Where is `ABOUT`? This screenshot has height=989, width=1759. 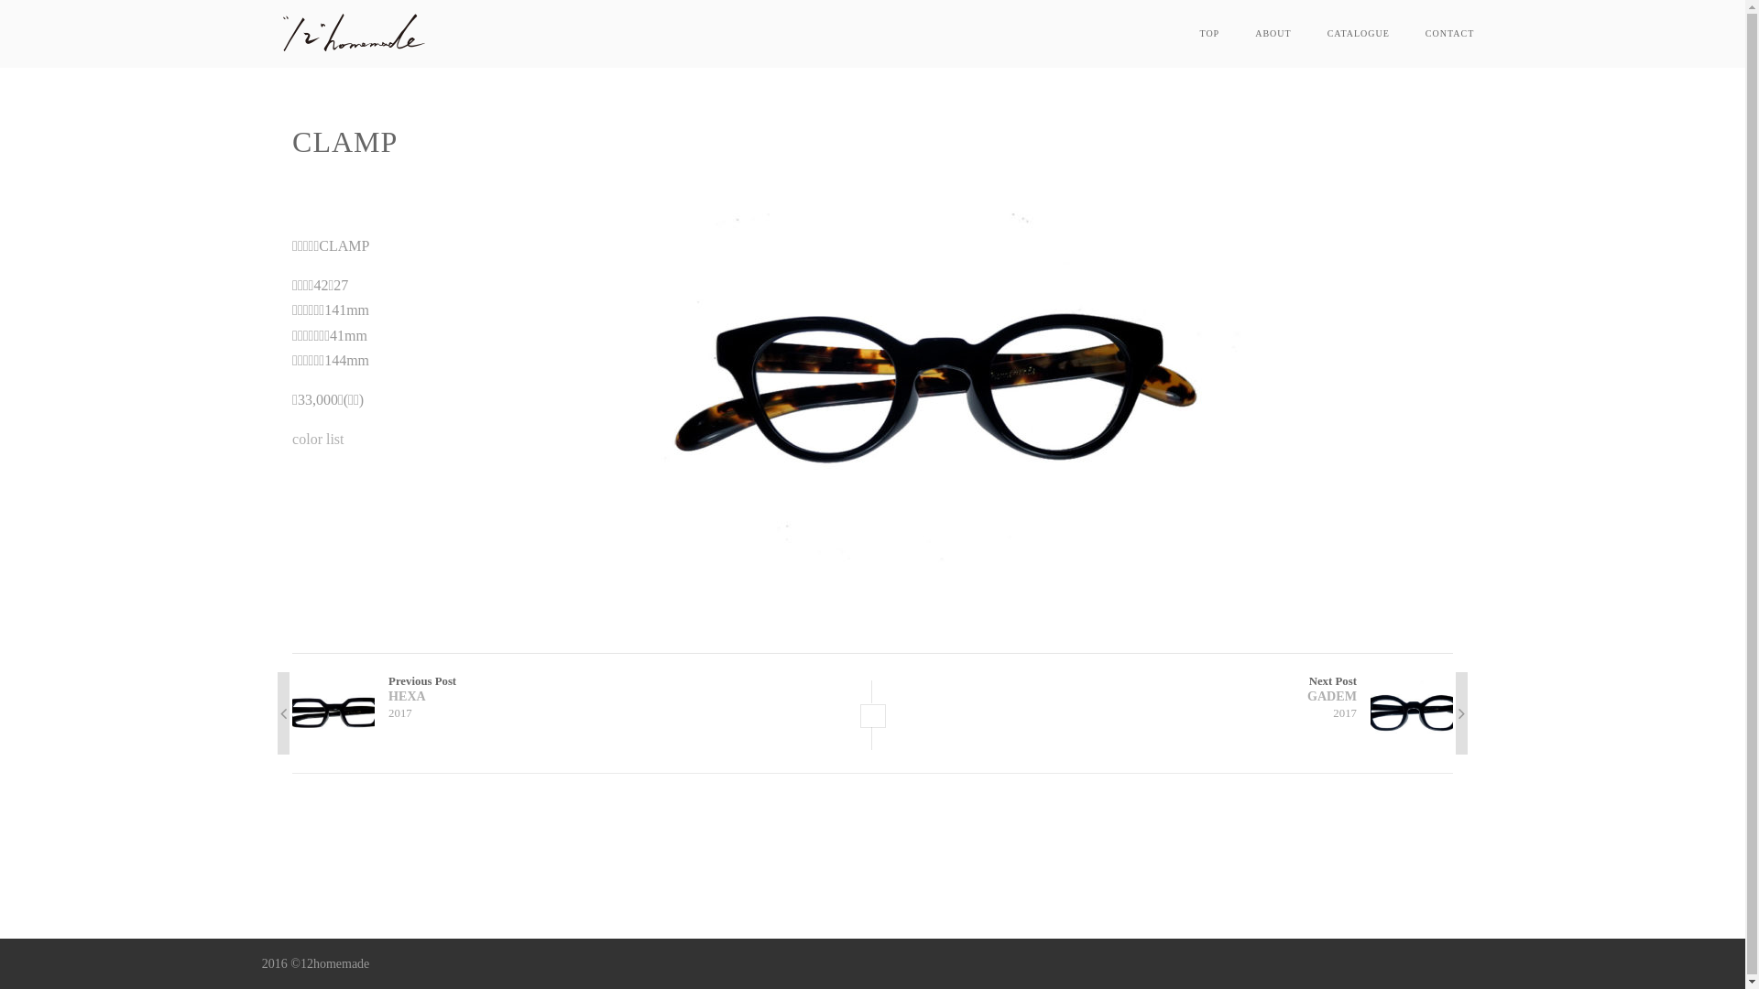
ABOUT is located at coordinates (1273, 33).